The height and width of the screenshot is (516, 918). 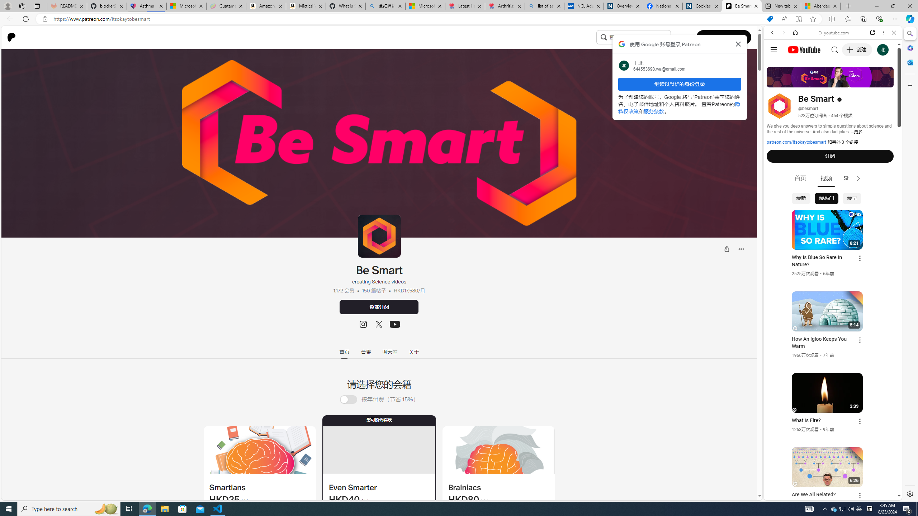 I want to click on US[ju], so click(x=787, y=494).